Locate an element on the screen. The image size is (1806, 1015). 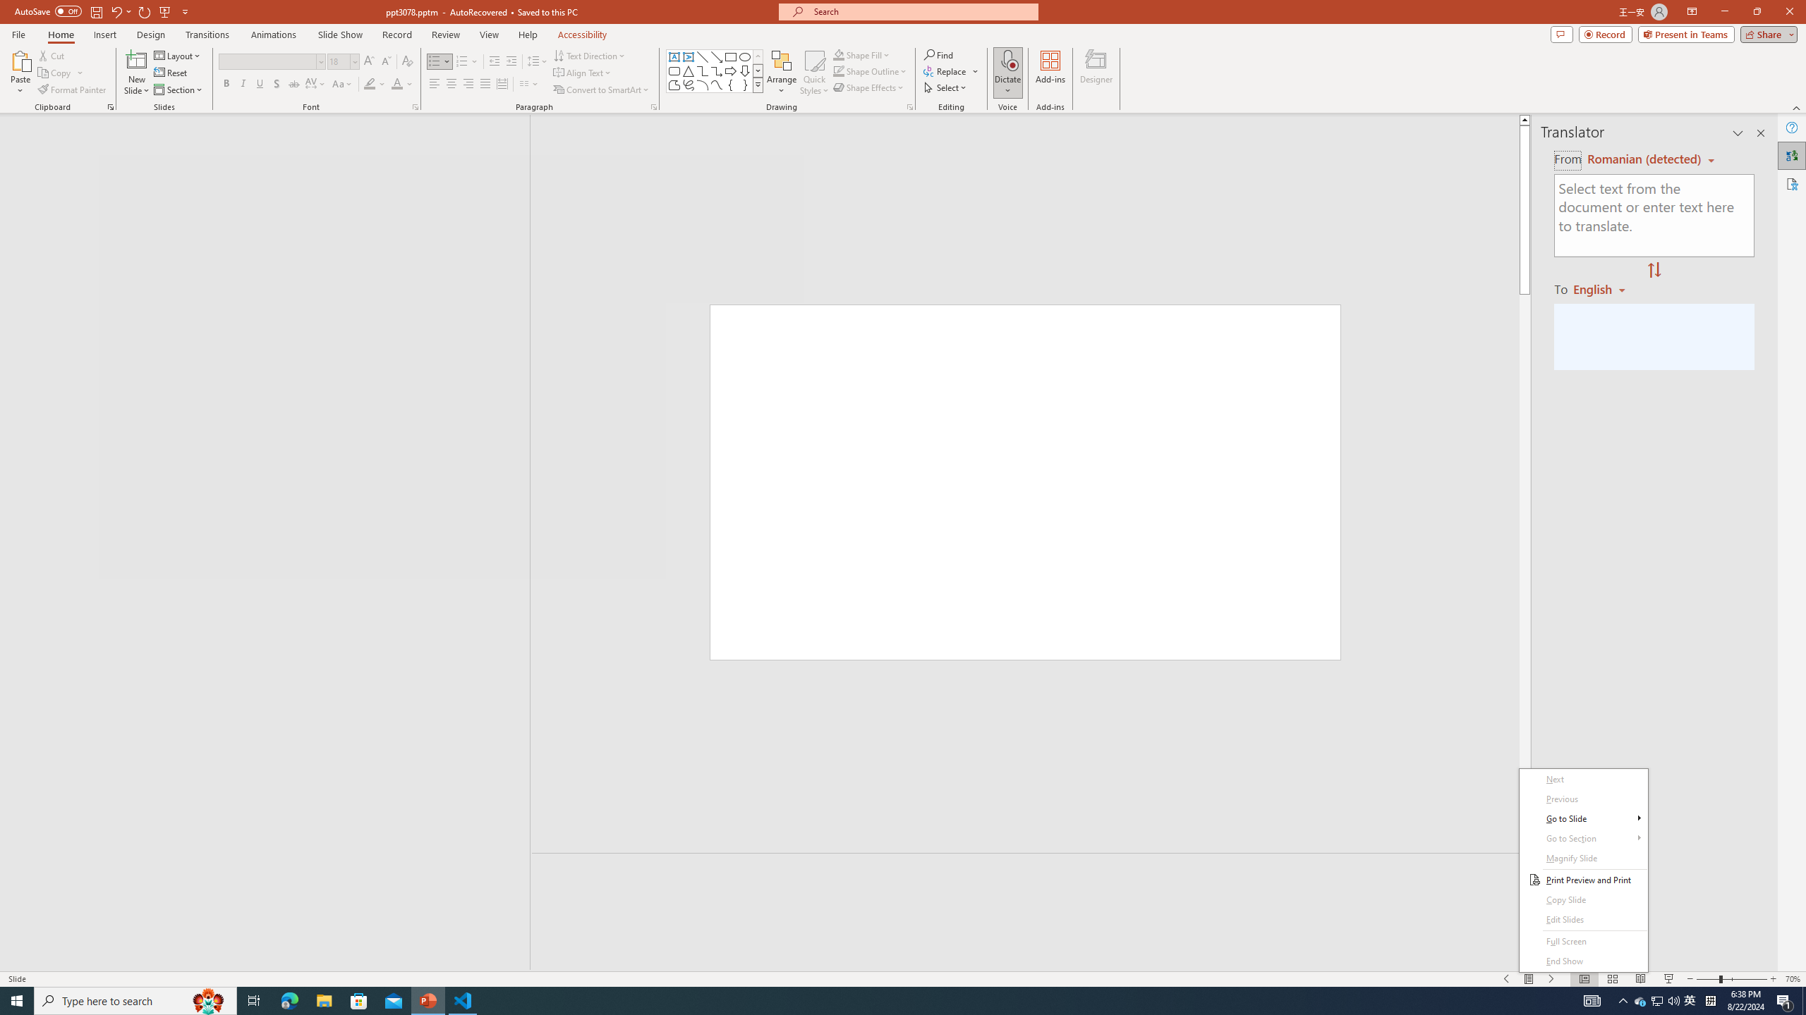
Previous is located at coordinates (1583, 799).